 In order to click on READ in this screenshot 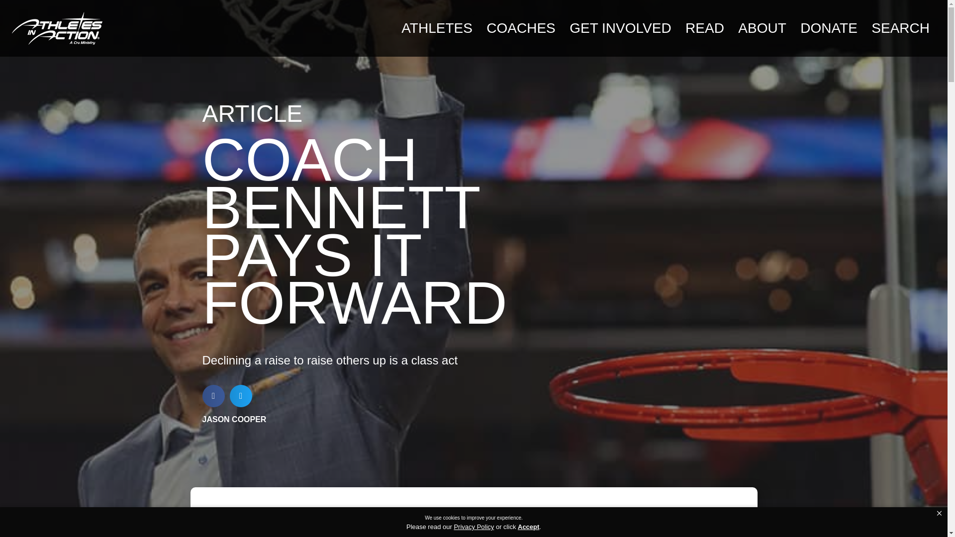, I will do `click(704, 28)`.